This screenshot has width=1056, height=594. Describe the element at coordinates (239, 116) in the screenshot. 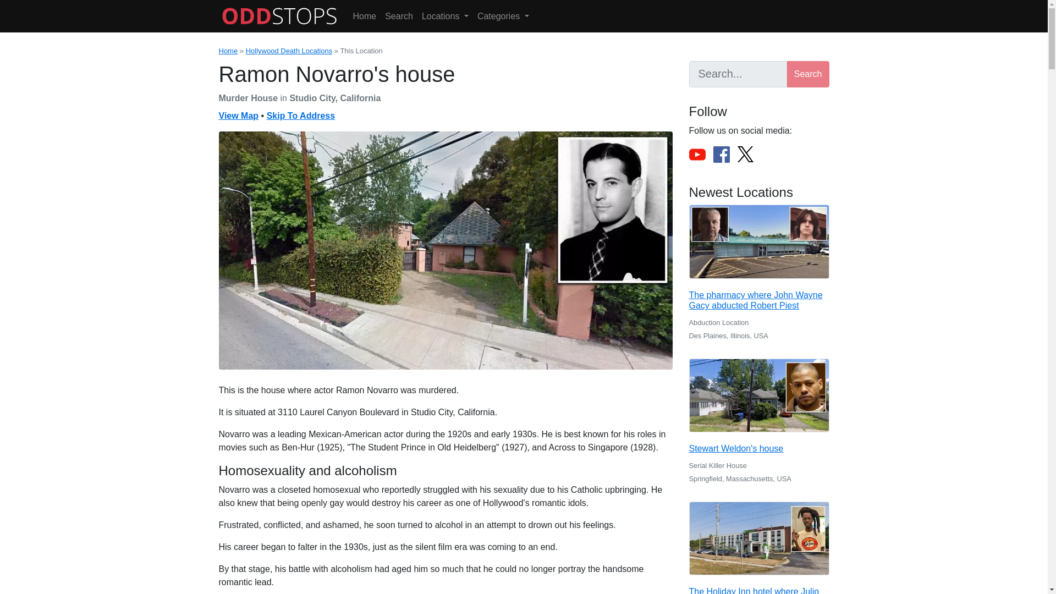

I see `View Map` at that location.